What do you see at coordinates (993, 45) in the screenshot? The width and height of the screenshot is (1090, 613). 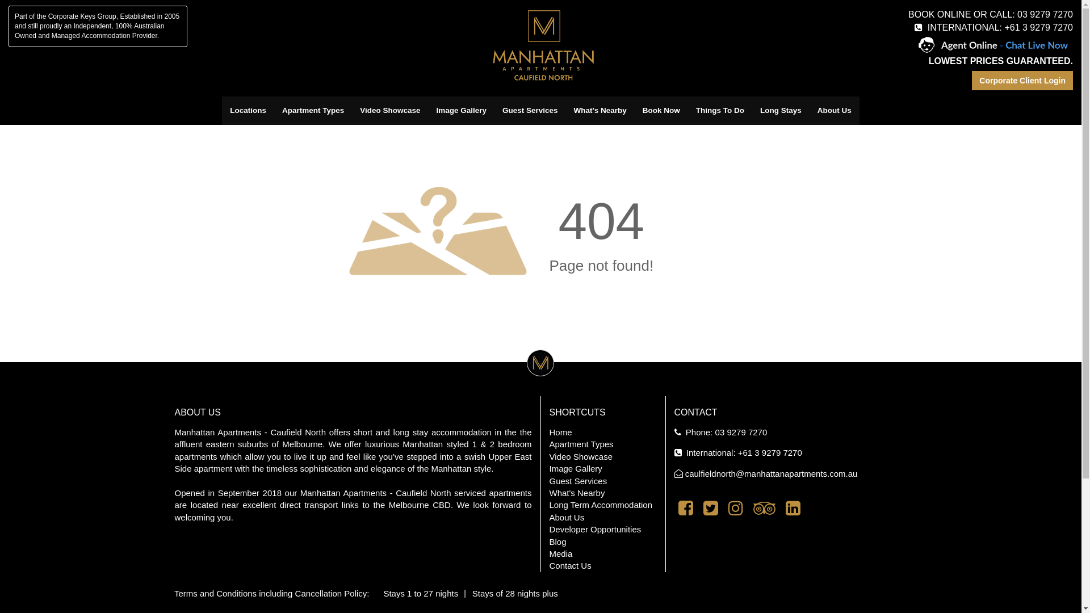 I see `Chat with us` at bounding box center [993, 45].